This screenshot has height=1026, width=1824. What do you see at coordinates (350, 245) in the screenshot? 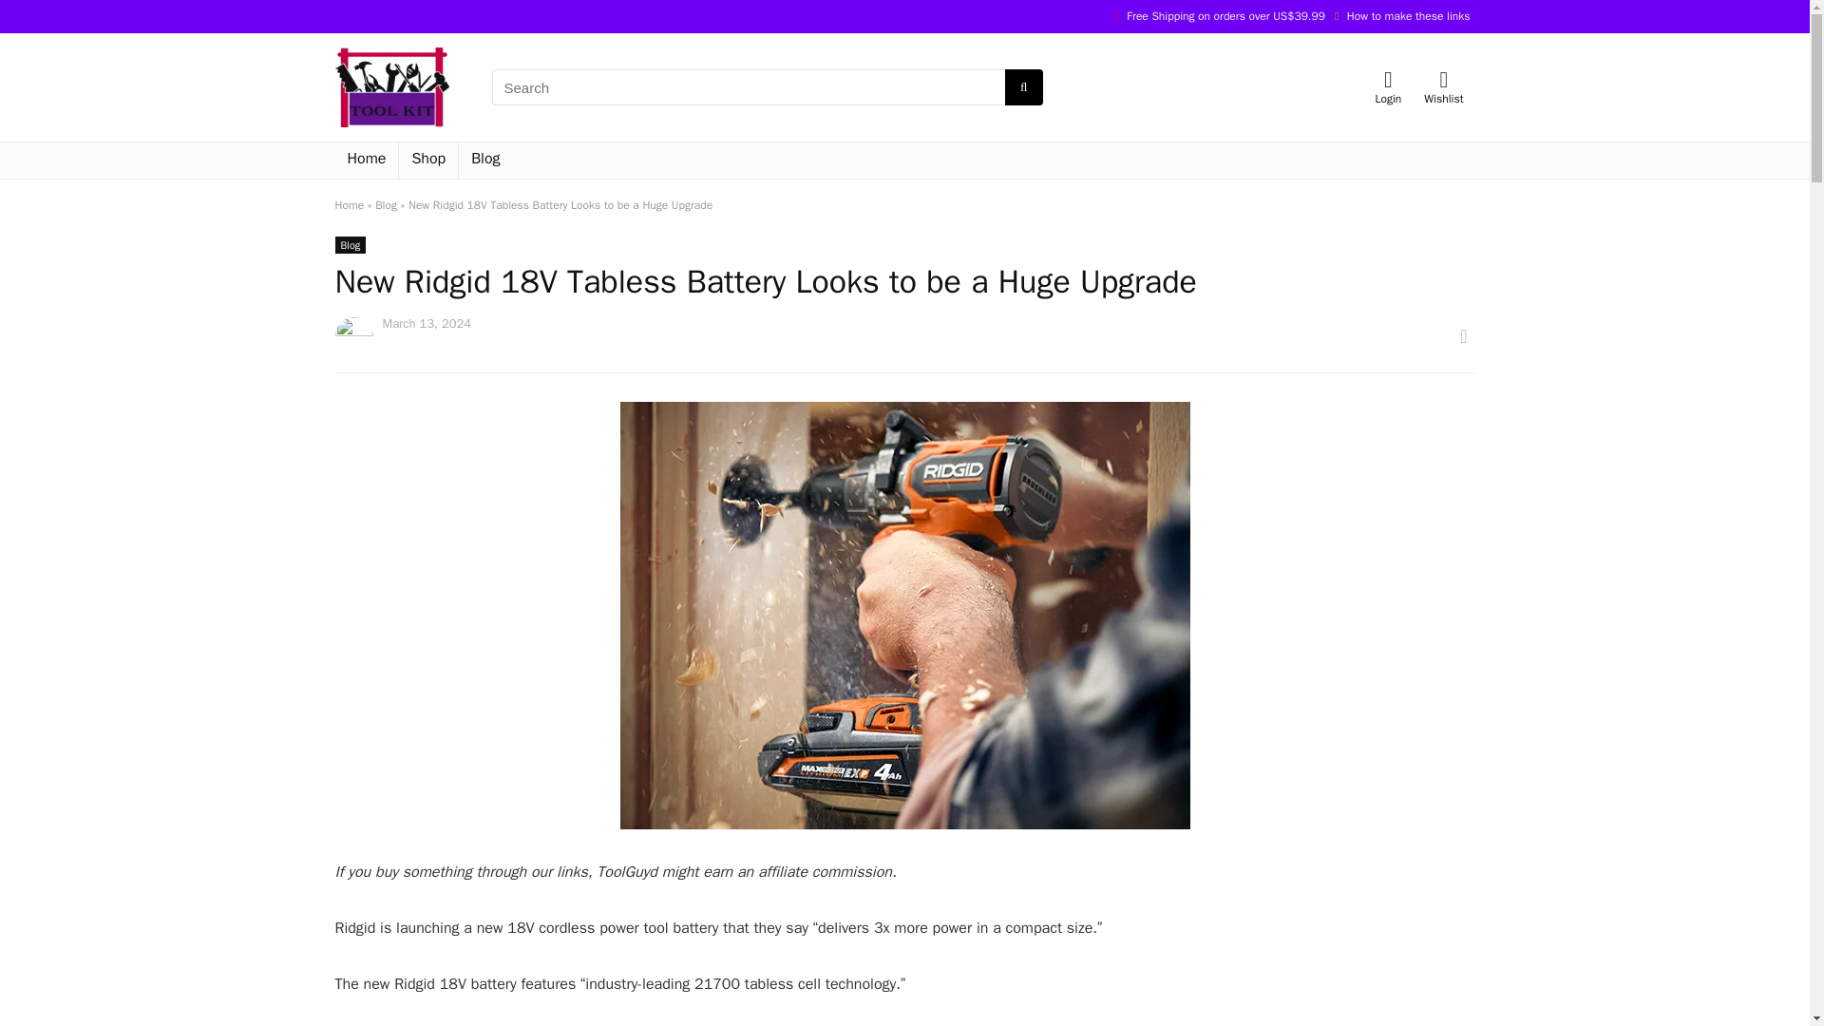
I see `View all posts in Blog` at bounding box center [350, 245].